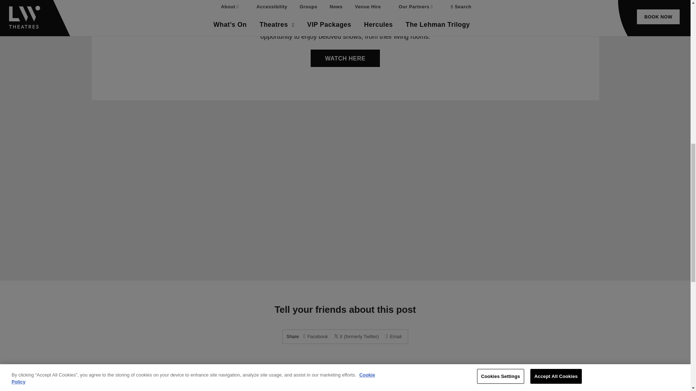 The image size is (696, 391). What do you see at coordinates (394, 337) in the screenshot?
I see `Email` at bounding box center [394, 337].